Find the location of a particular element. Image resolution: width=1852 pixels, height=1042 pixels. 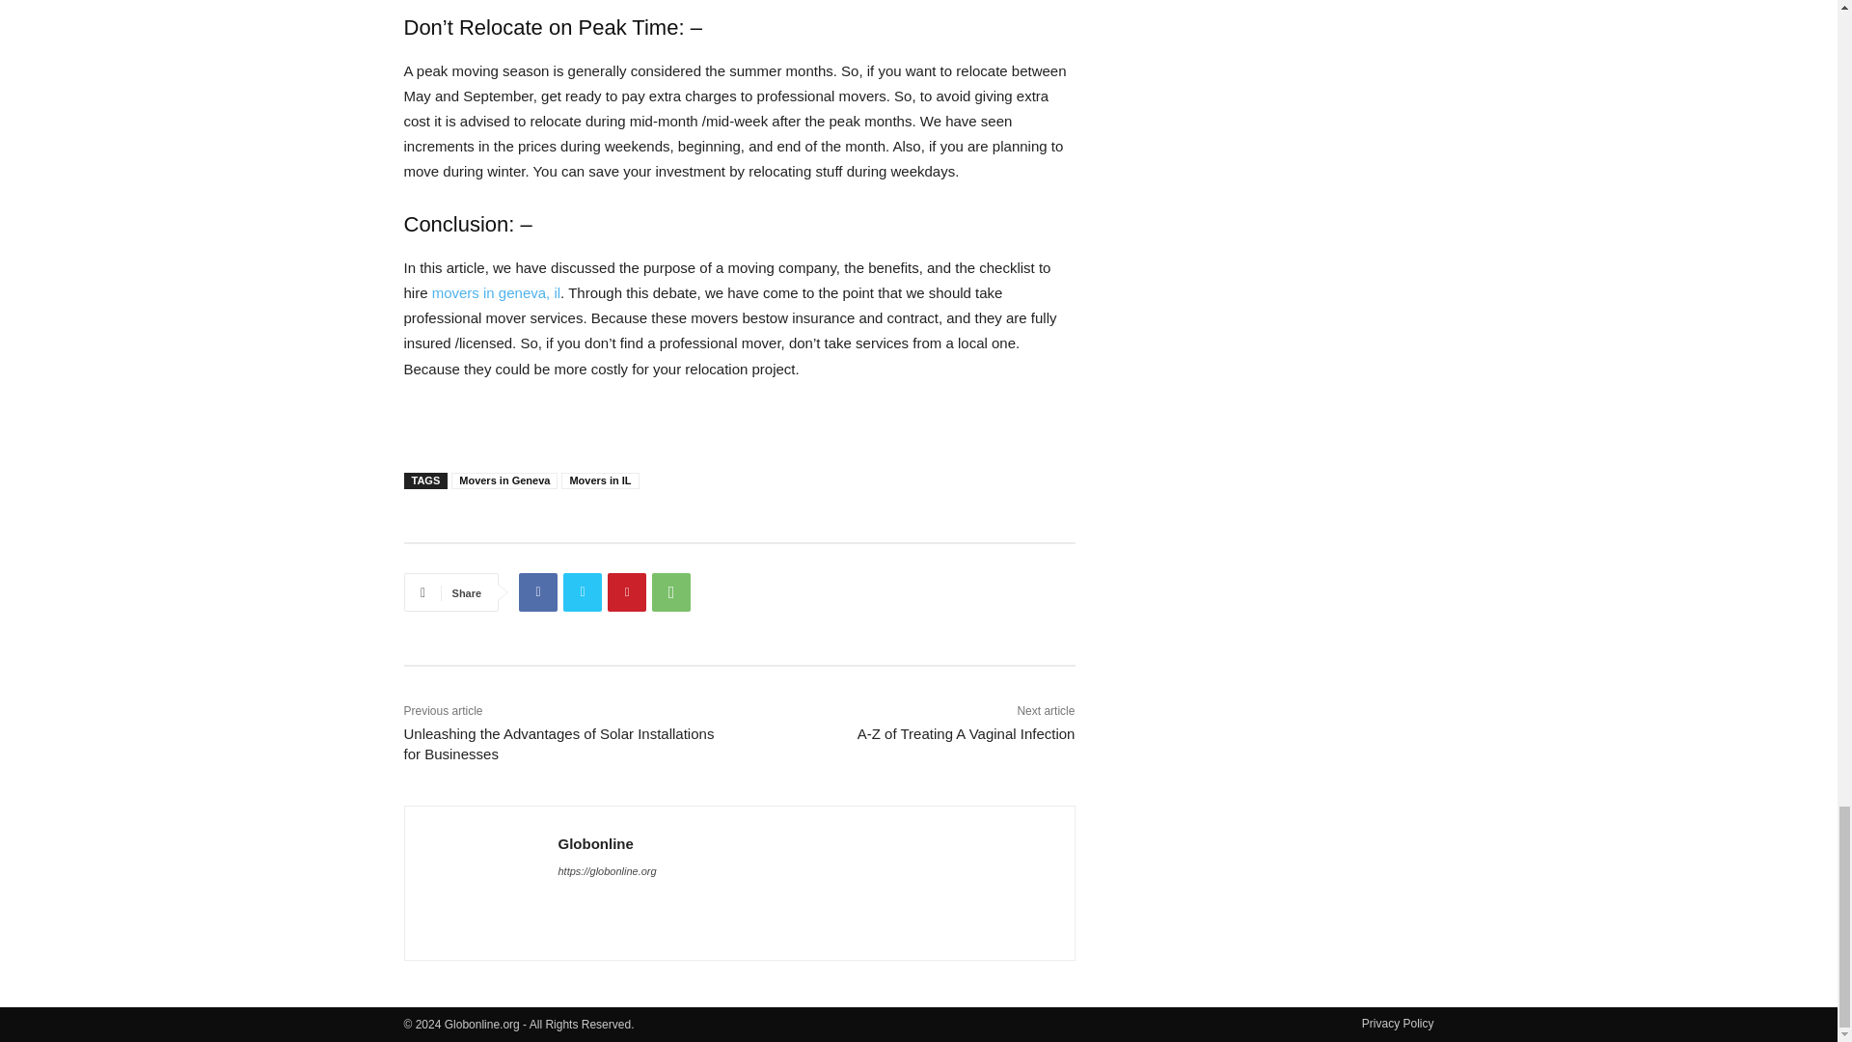

Movers in IL is located at coordinates (600, 480).